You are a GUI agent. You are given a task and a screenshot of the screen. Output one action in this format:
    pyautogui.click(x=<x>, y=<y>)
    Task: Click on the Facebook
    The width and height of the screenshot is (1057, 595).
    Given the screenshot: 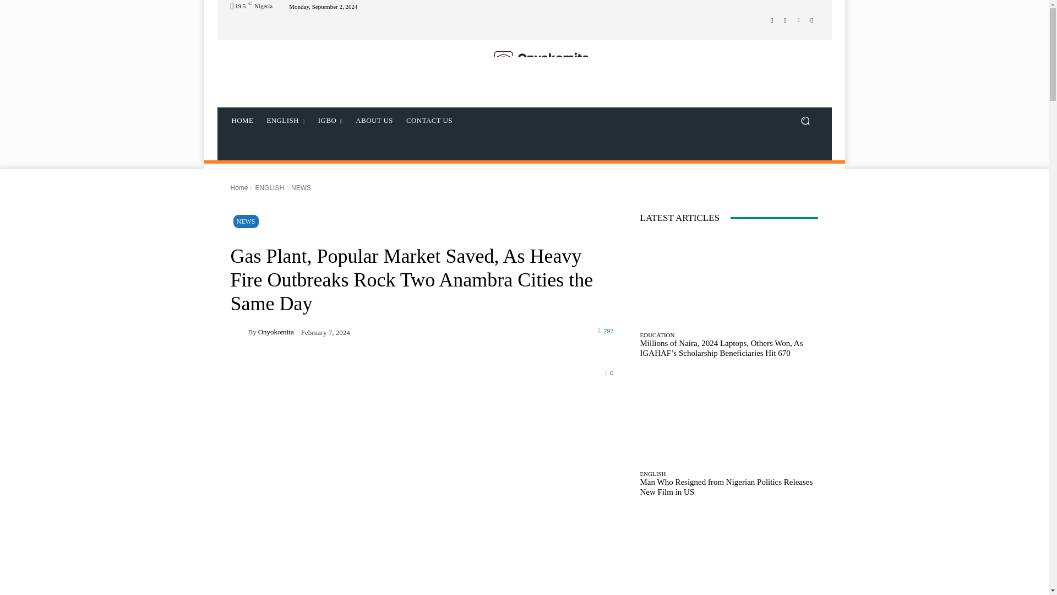 What is the action you would take?
    pyautogui.click(x=772, y=19)
    